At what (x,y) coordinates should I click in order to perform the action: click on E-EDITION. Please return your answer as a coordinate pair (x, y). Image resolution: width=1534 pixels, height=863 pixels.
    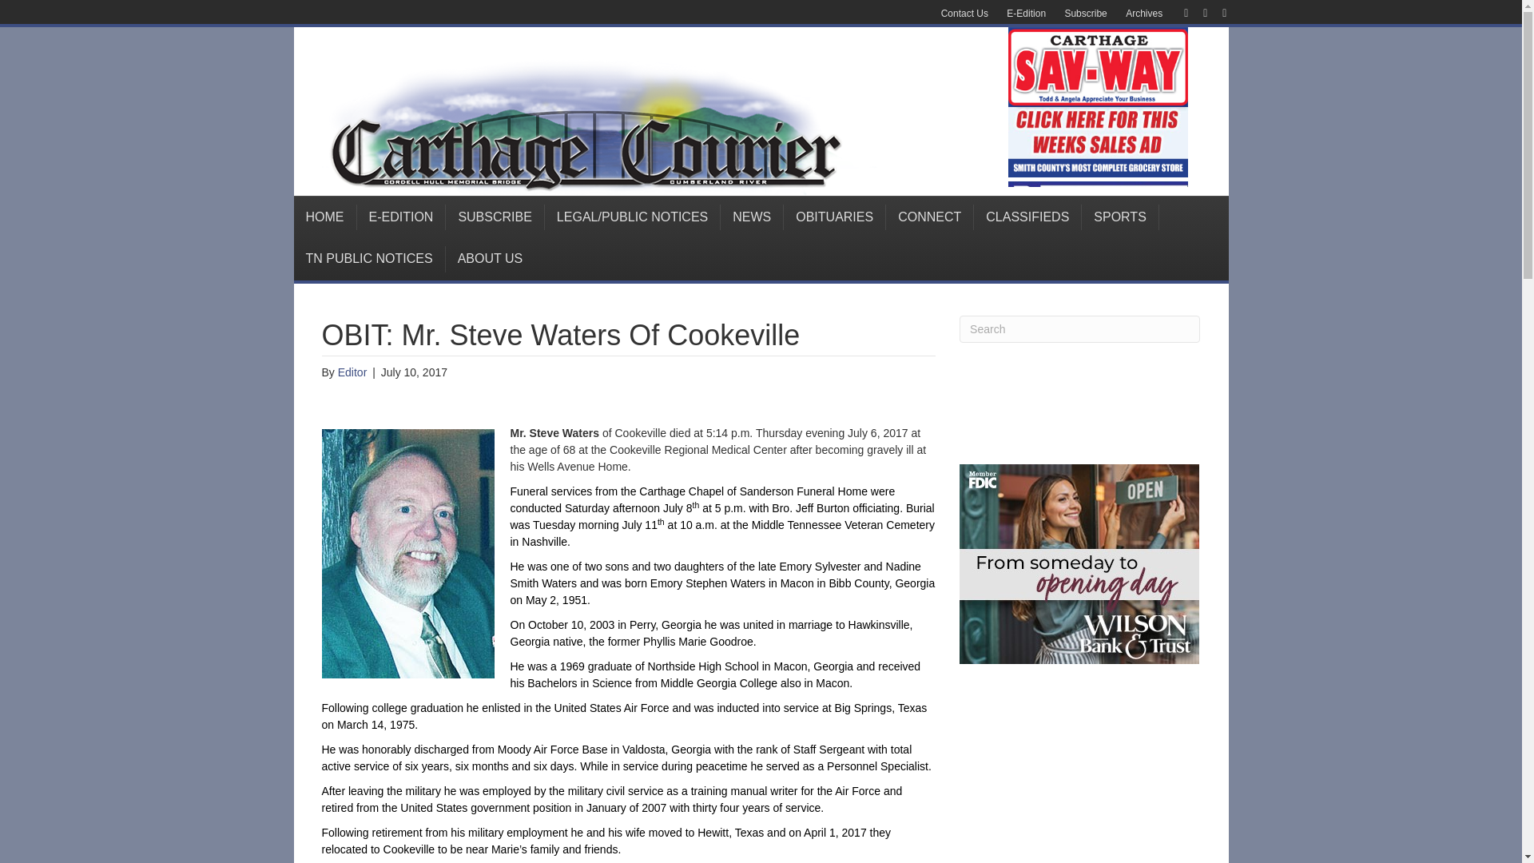
    Looking at the image, I should click on (401, 217).